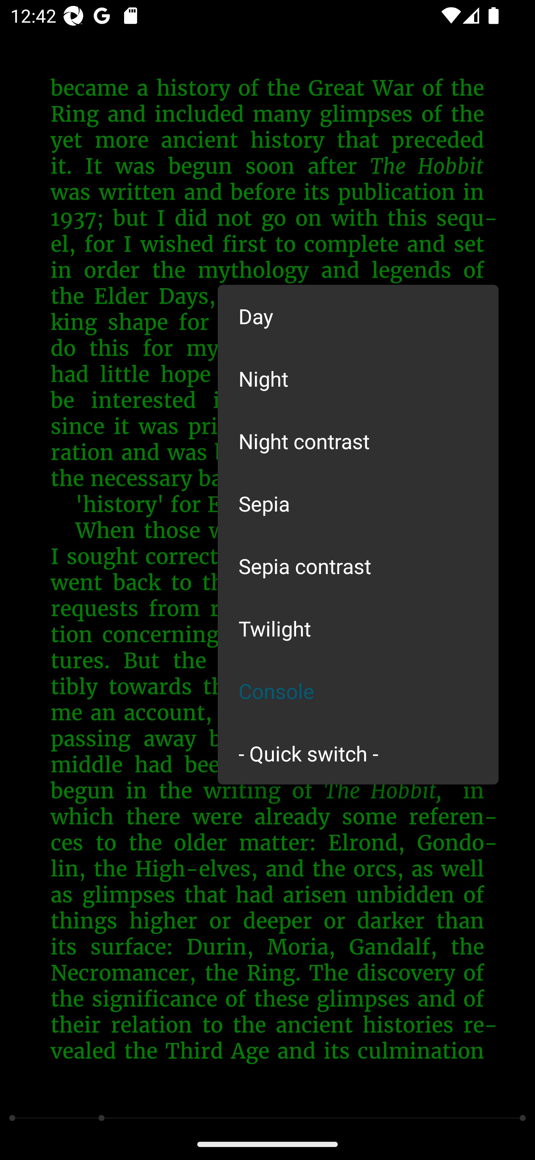  I want to click on Console, so click(358, 691).